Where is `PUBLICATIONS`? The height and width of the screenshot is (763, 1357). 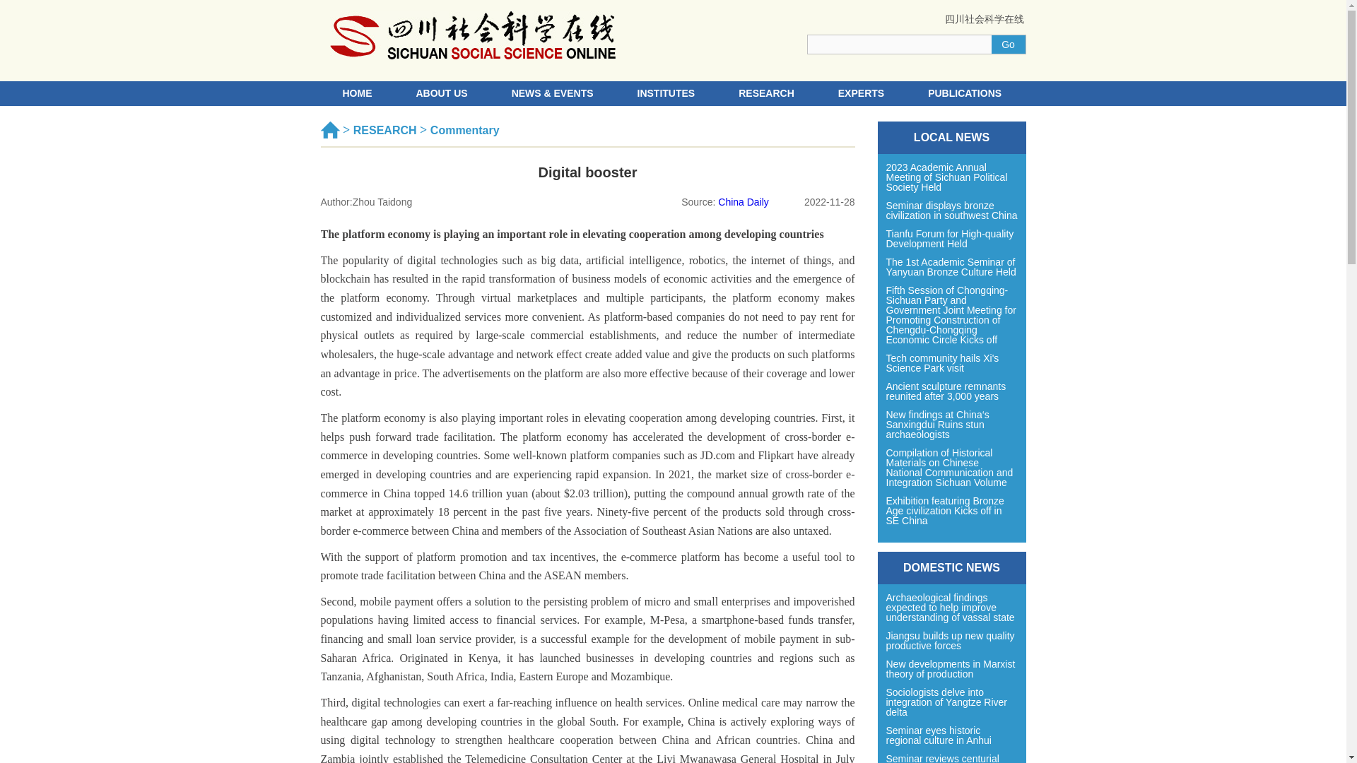 PUBLICATIONS is located at coordinates (964, 93).